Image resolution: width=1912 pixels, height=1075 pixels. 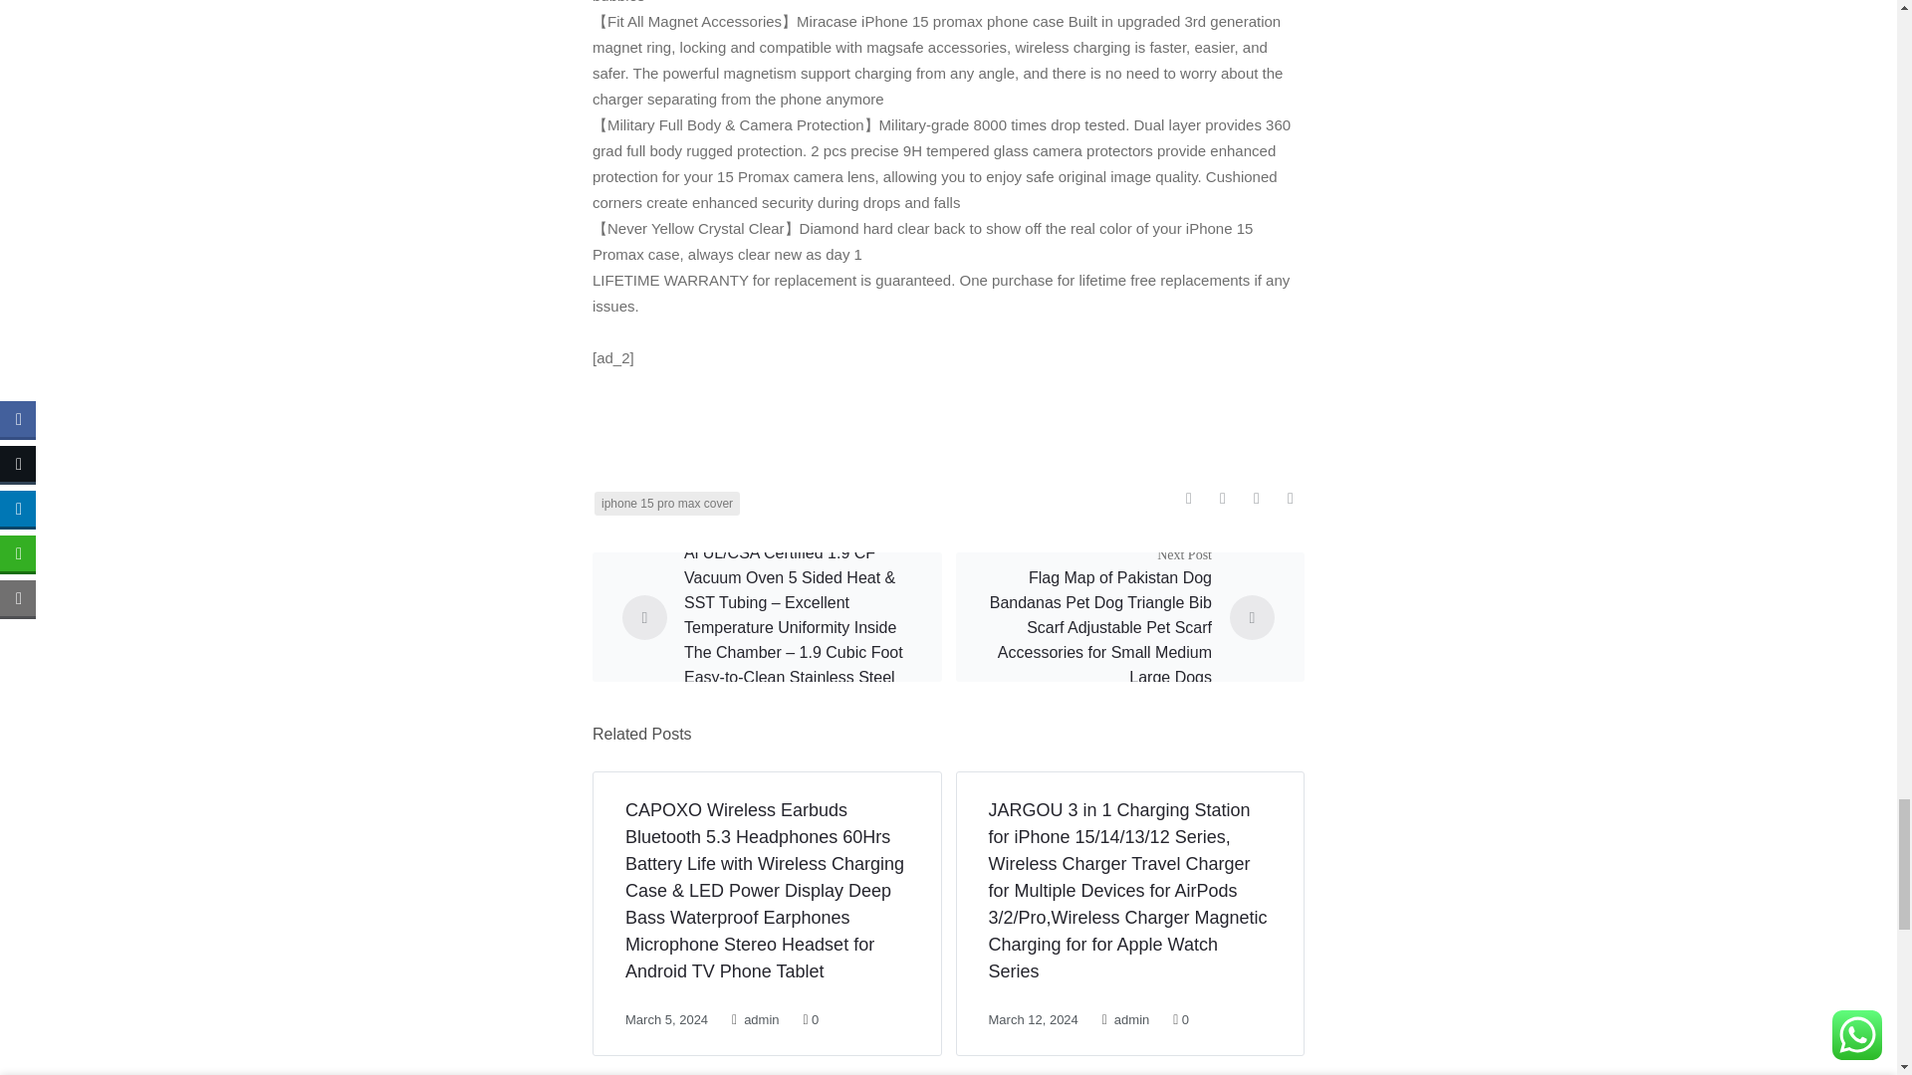 I want to click on Share on Facebook!, so click(x=1189, y=501).